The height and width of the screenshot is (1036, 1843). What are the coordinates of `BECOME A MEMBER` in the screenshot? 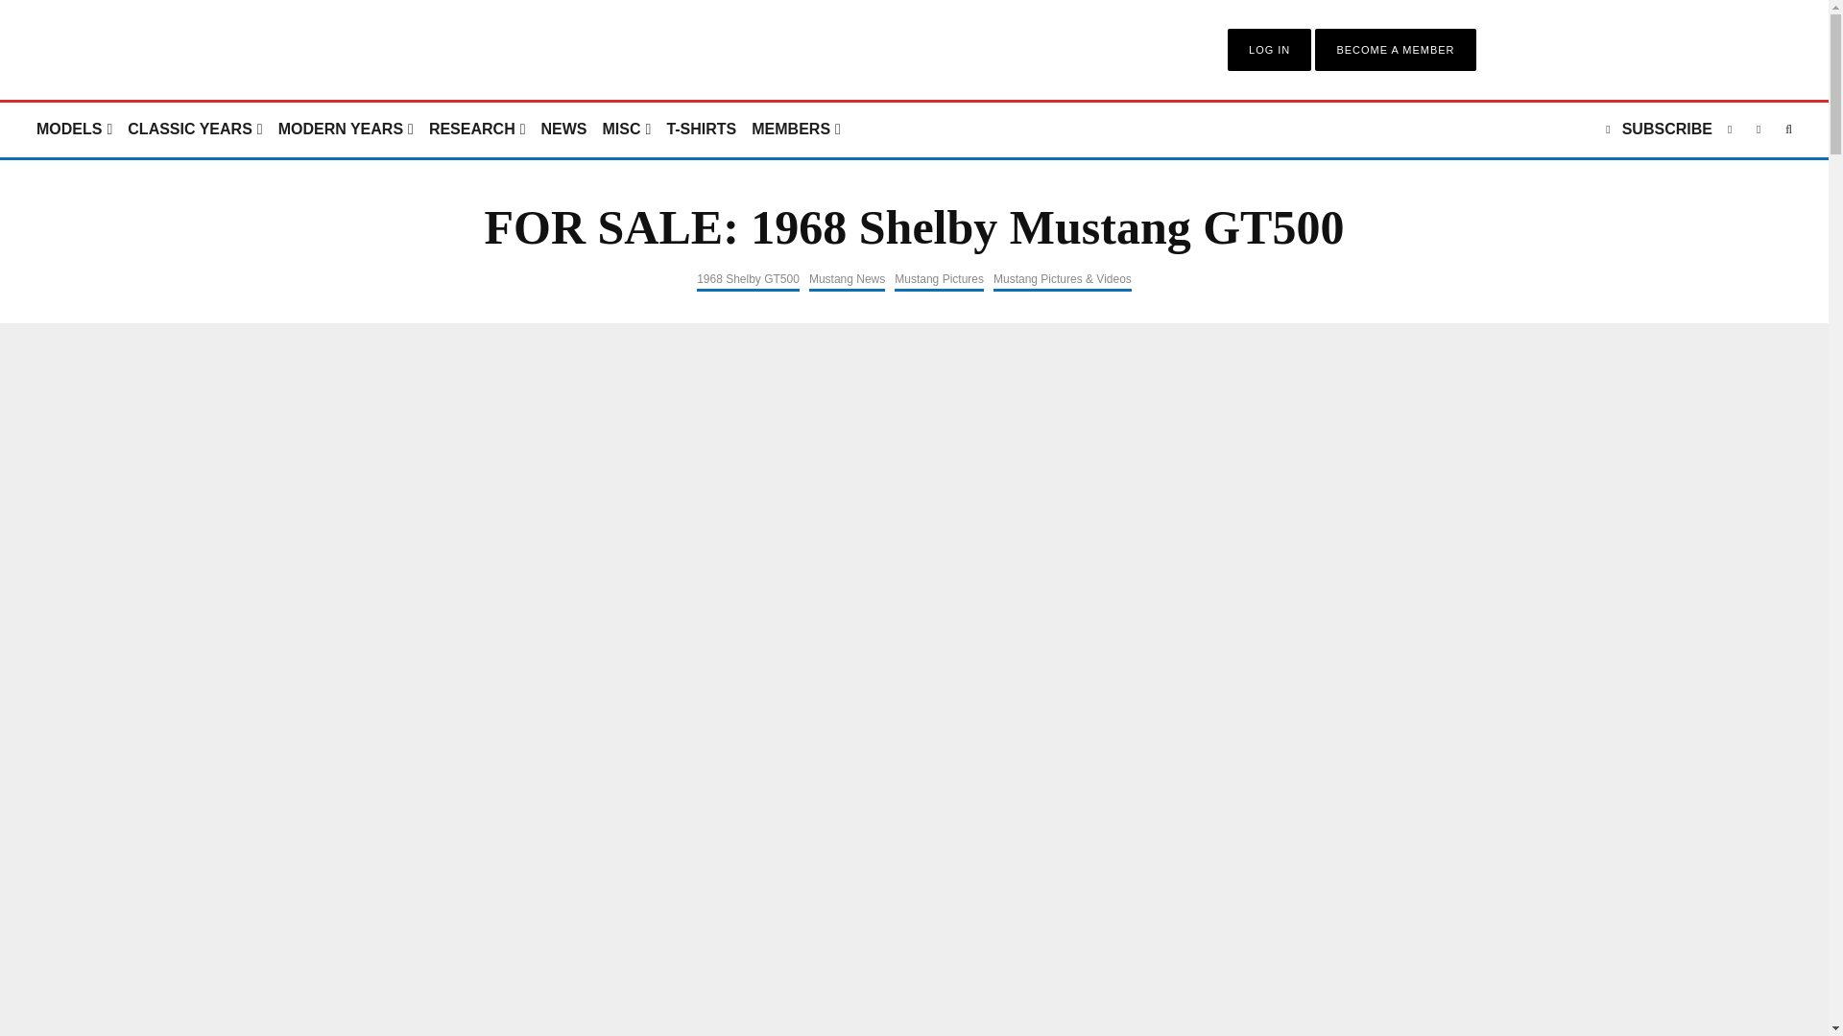 It's located at (1395, 50).